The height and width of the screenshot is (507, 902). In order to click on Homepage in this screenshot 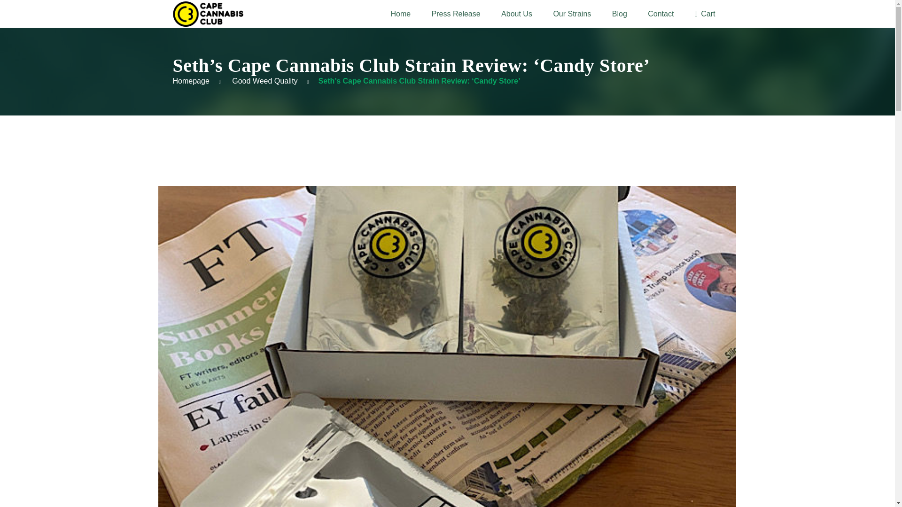, I will do `click(191, 81)`.